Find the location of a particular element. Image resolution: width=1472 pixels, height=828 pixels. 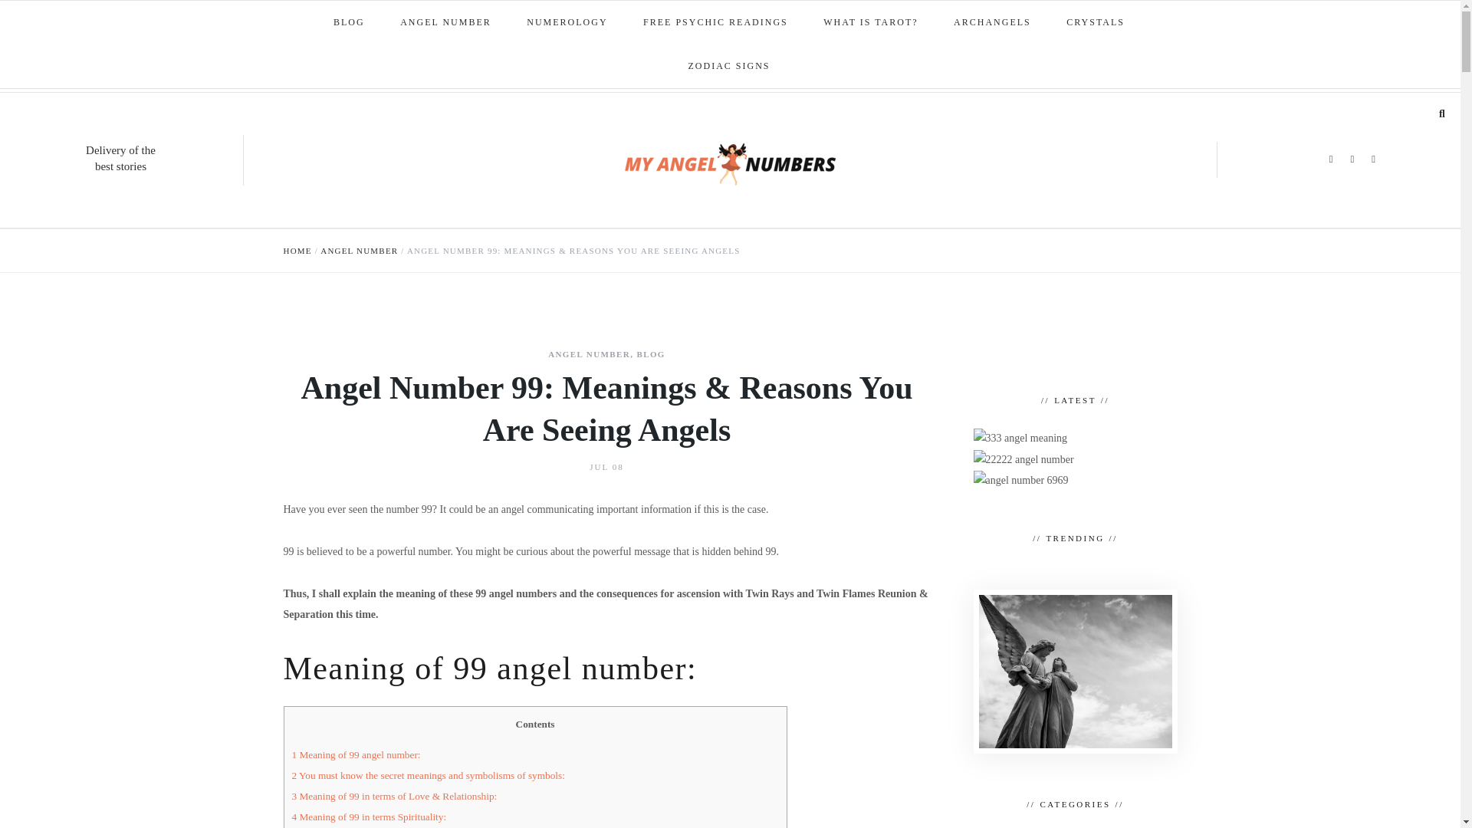

CRYSTALS is located at coordinates (1096, 23).